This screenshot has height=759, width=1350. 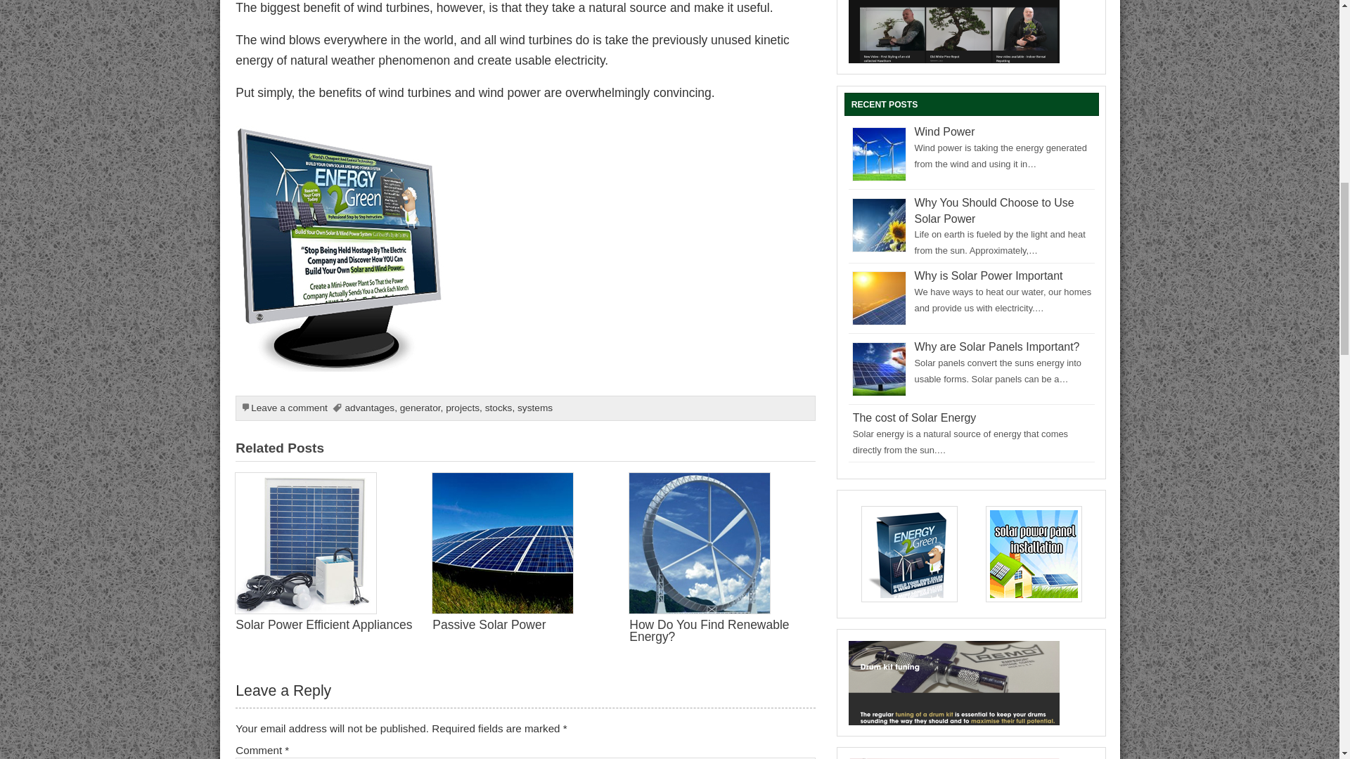 I want to click on stocks, so click(x=499, y=408).